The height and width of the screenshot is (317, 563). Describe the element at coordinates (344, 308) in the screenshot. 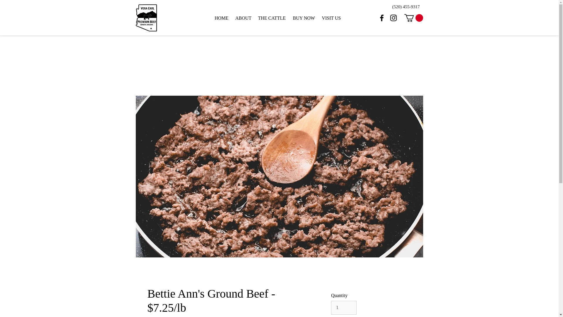

I see `1` at that location.